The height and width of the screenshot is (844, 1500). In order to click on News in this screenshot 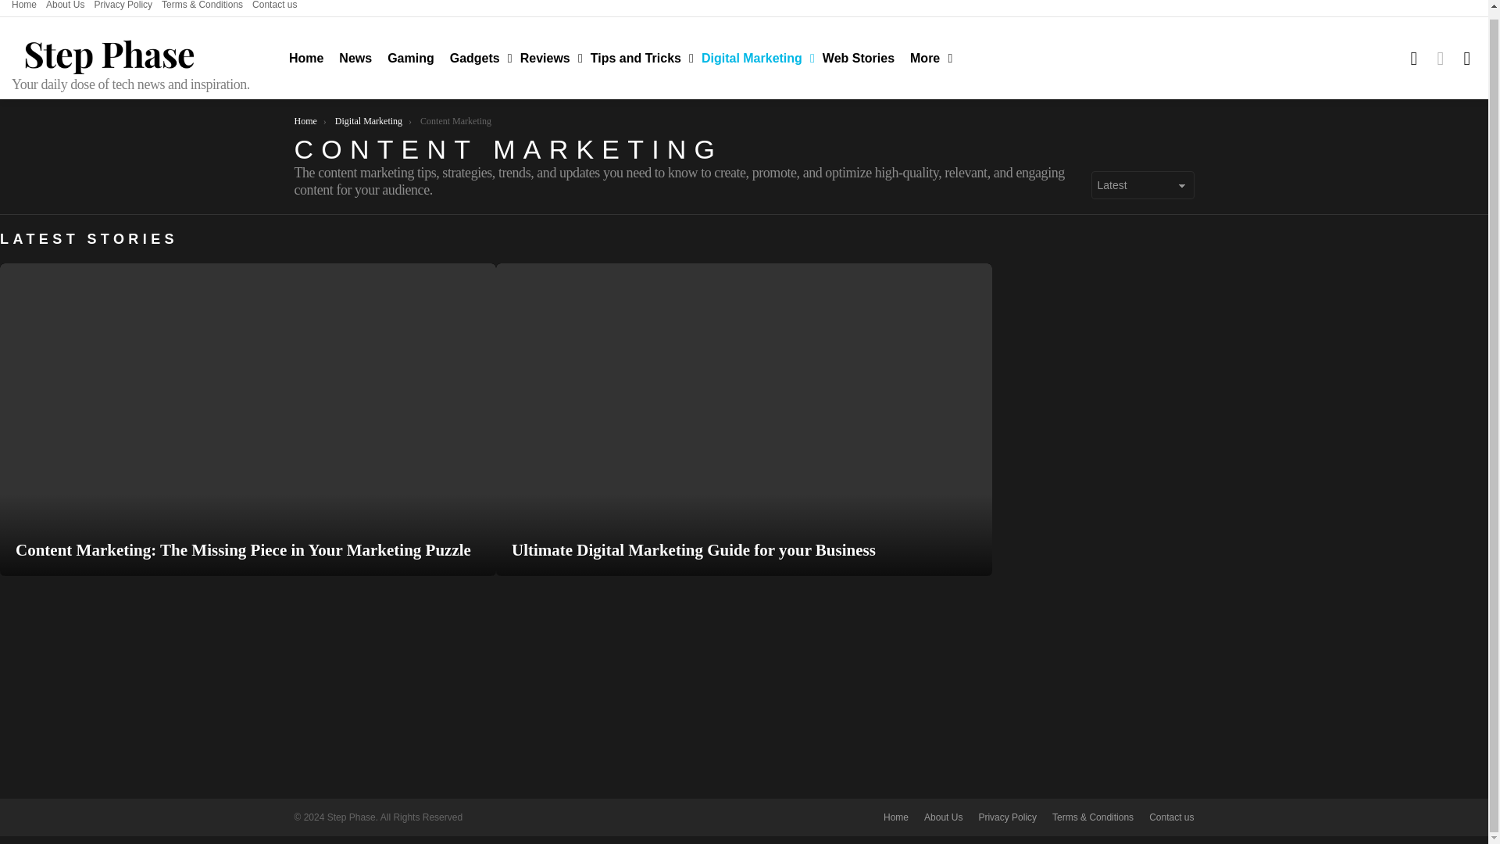, I will do `click(355, 58)`.